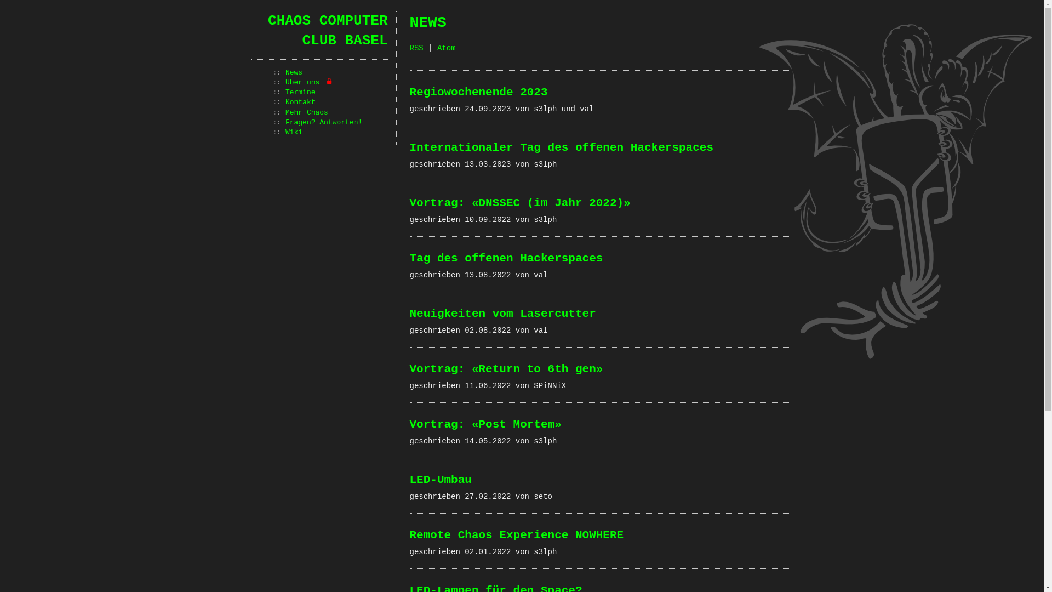  Describe the element at coordinates (294, 133) in the screenshot. I see `Wiki` at that location.